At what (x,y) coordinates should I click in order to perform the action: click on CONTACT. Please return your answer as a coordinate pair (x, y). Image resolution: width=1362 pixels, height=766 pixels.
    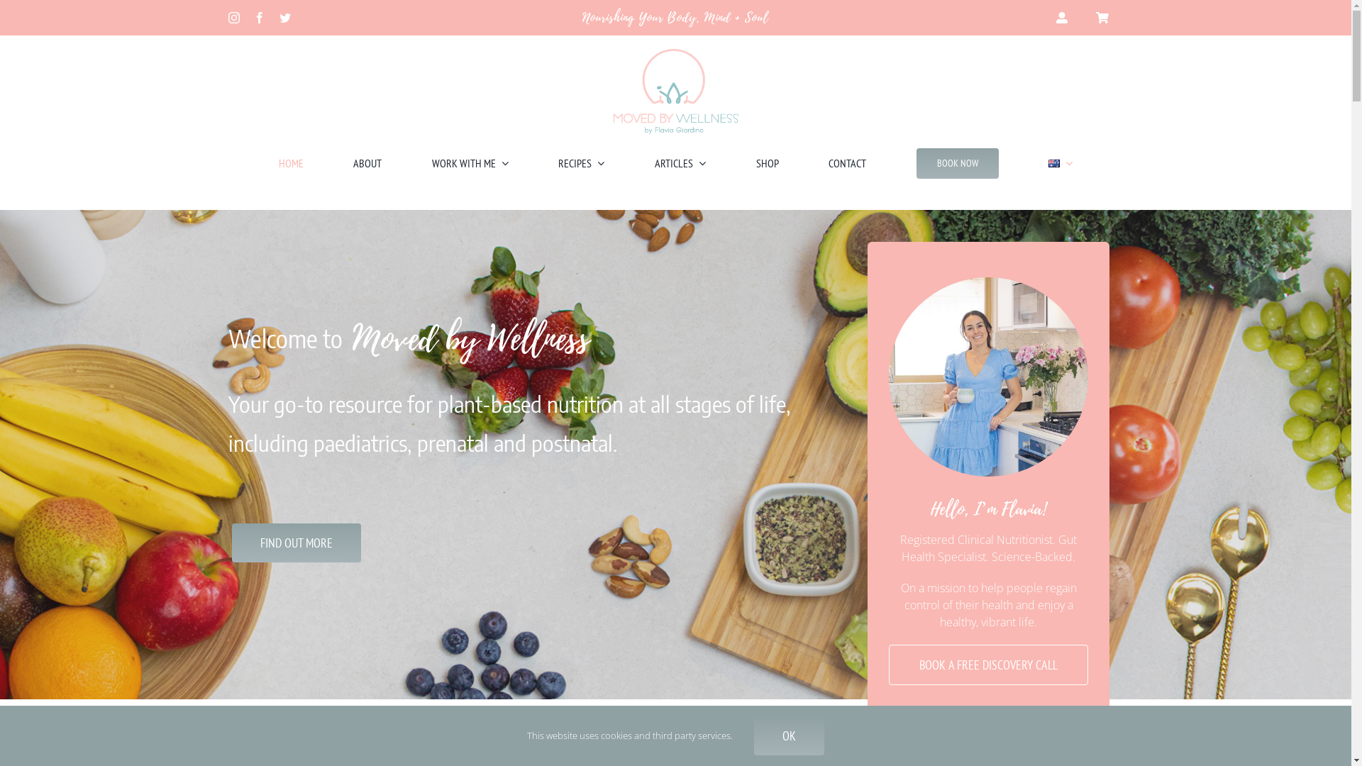
    Looking at the image, I should click on (847, 163).